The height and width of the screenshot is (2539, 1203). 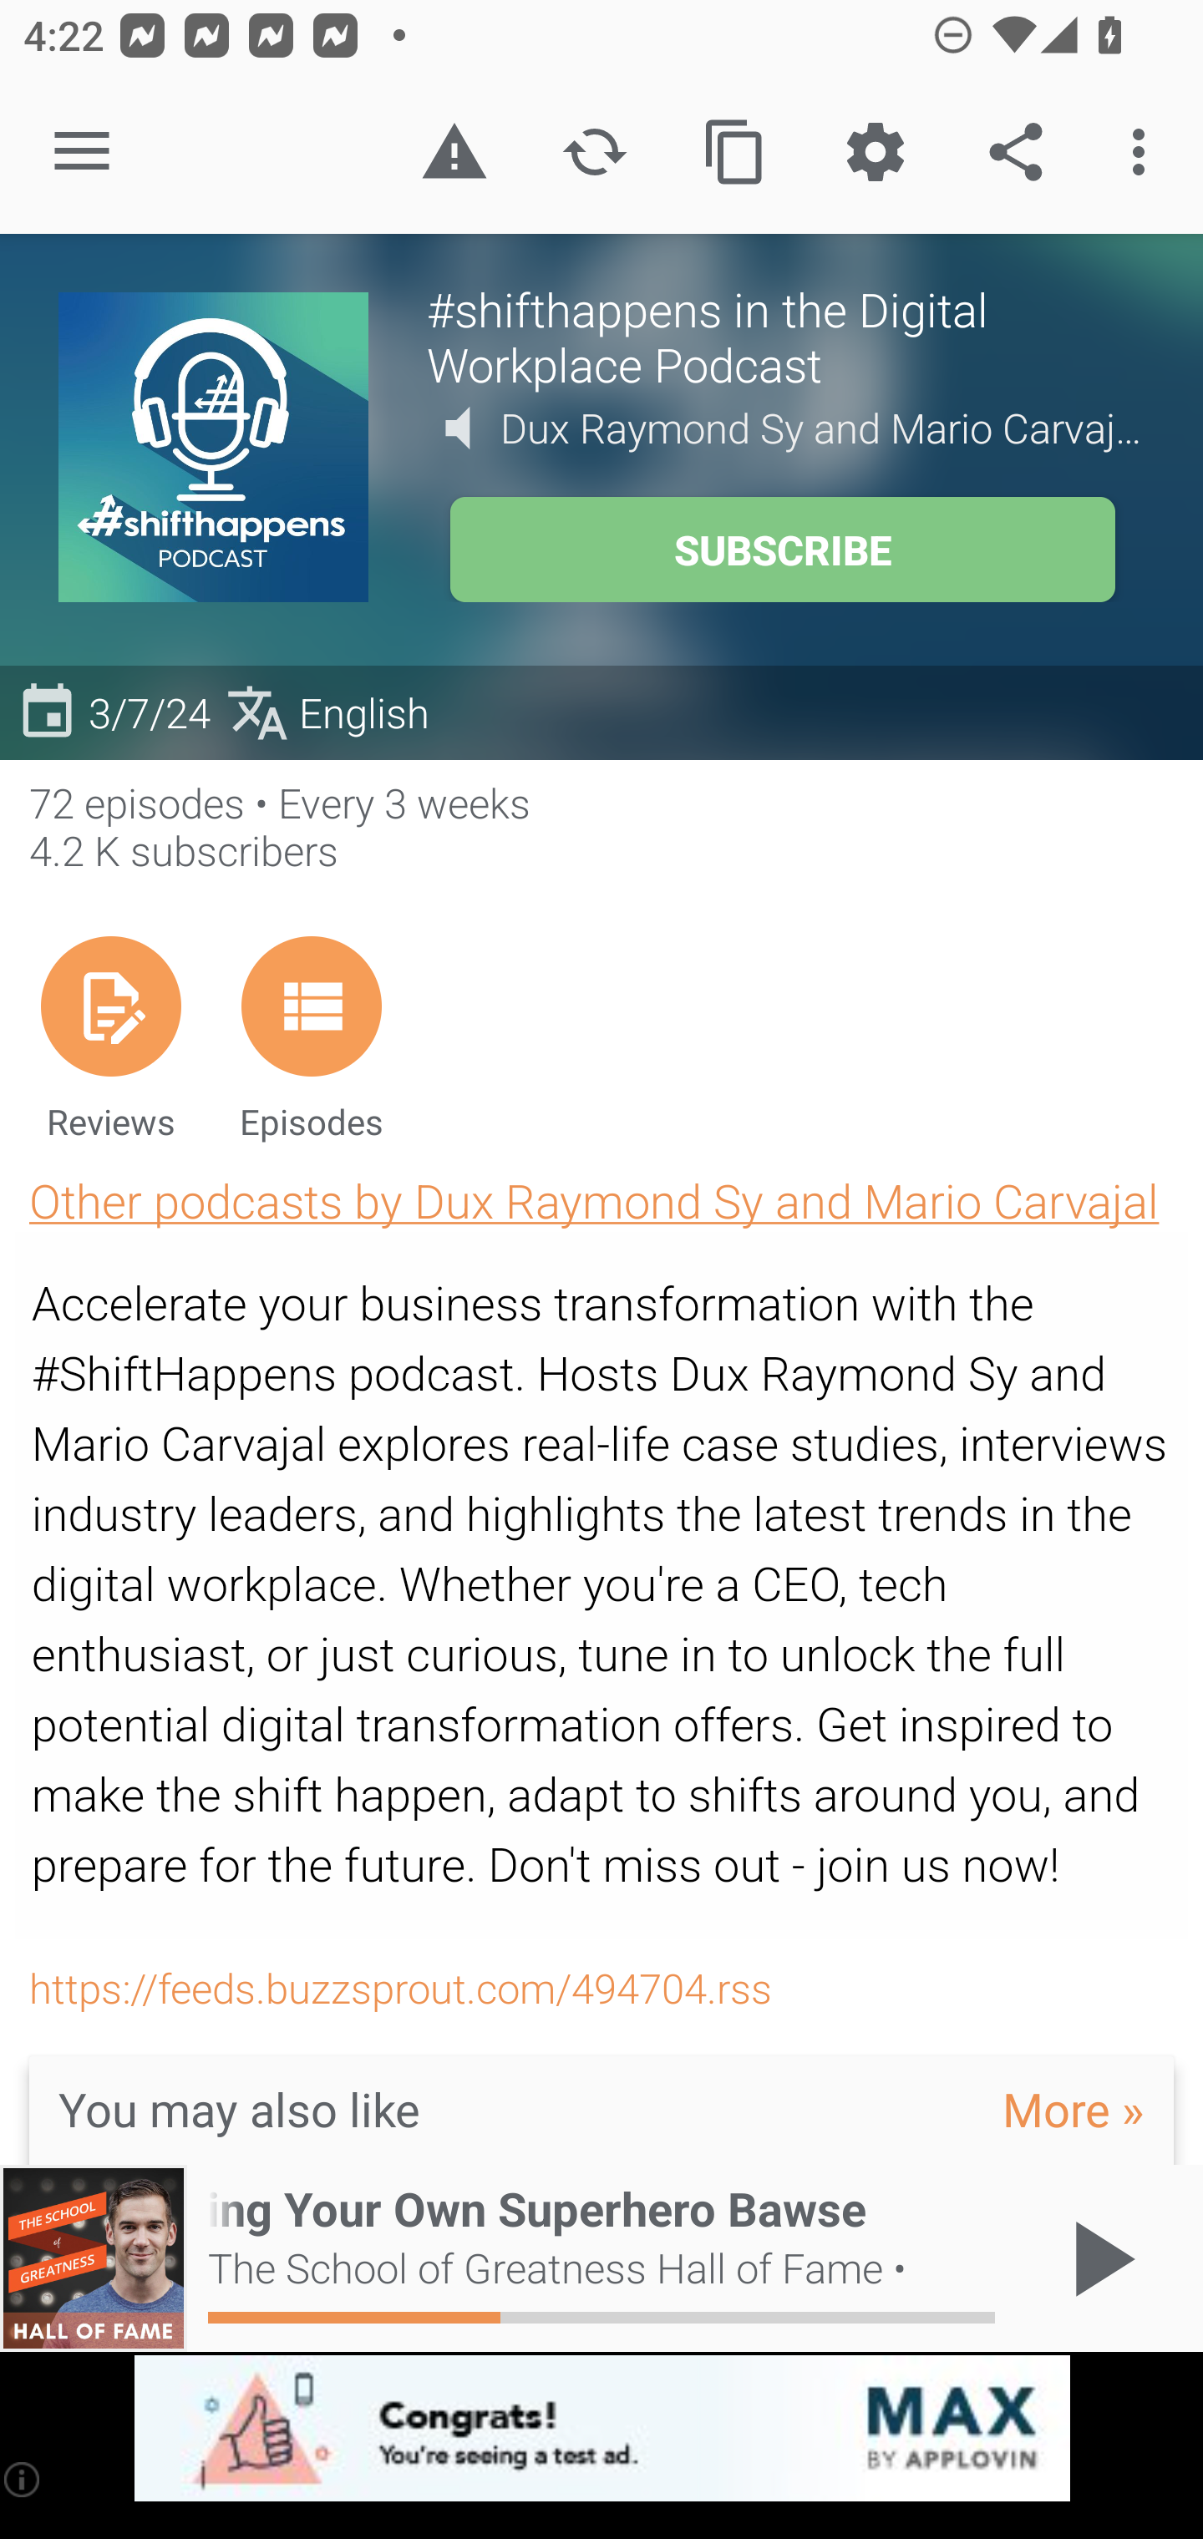 What do you see at coordinates (601, 2430) in the screenshot?
I see `app-monetization` at bounding box center [601, 2430].